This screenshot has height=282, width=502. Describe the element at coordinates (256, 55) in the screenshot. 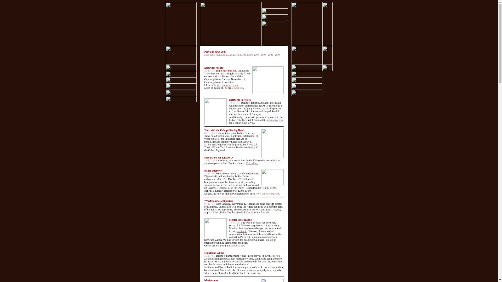

I see `2008` at that location.